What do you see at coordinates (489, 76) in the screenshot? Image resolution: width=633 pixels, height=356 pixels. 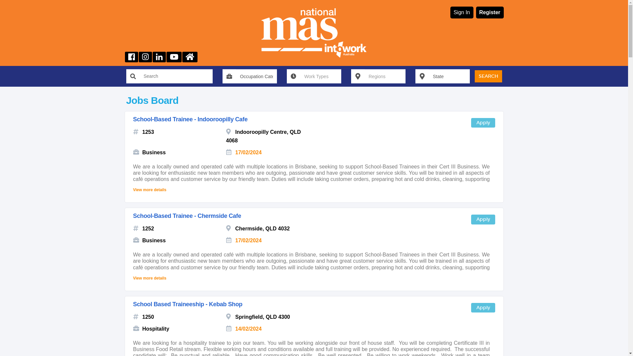 I see `SEARCH` at bounding box center [489, 76].